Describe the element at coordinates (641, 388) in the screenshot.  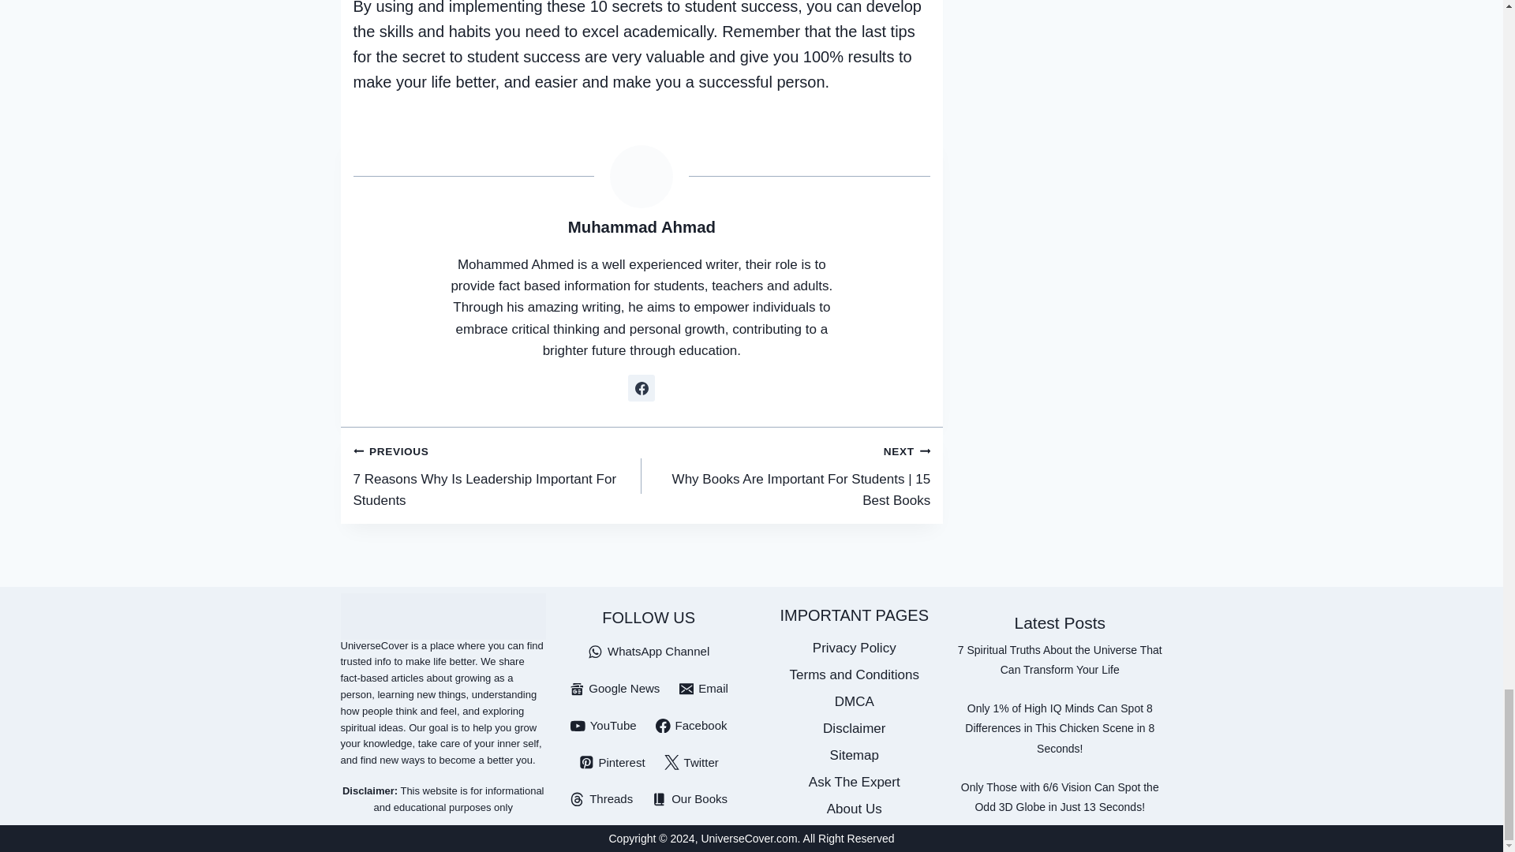
I see `Follow Muhammad Ahmad on Facebook` at that location.